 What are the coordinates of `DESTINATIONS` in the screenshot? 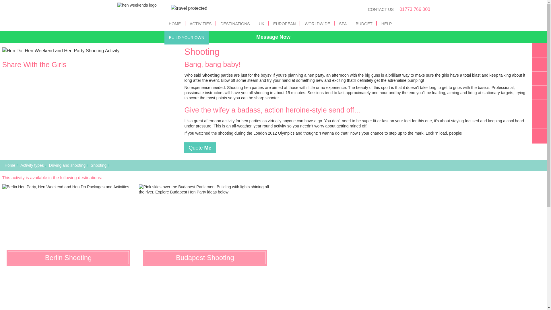 It's located at (235, 24).